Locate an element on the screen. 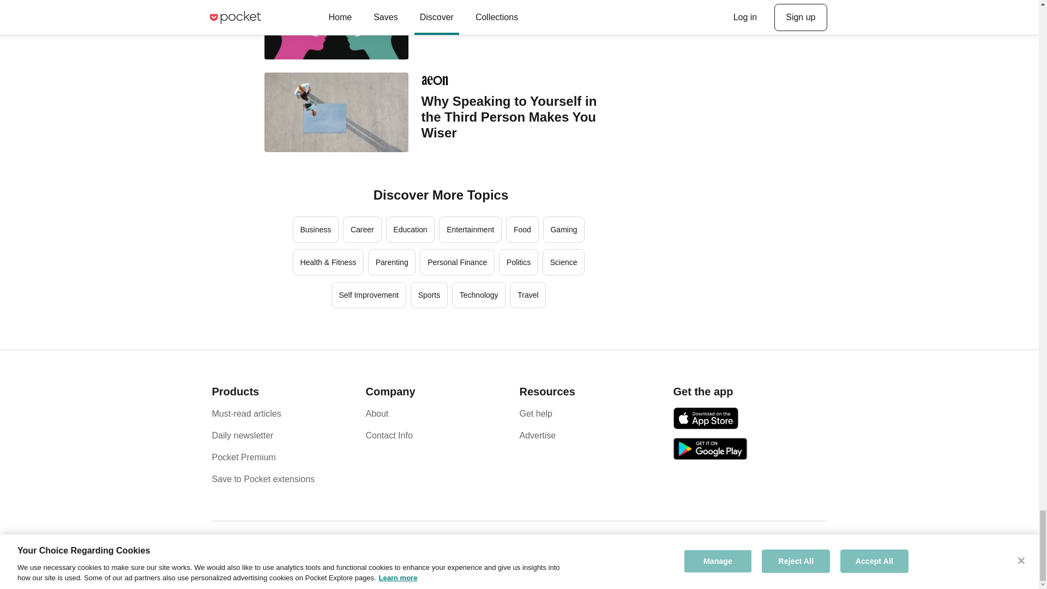 The height and width of the screenshot is (589, 1047). Twitter is located at coordinates (798, 551).